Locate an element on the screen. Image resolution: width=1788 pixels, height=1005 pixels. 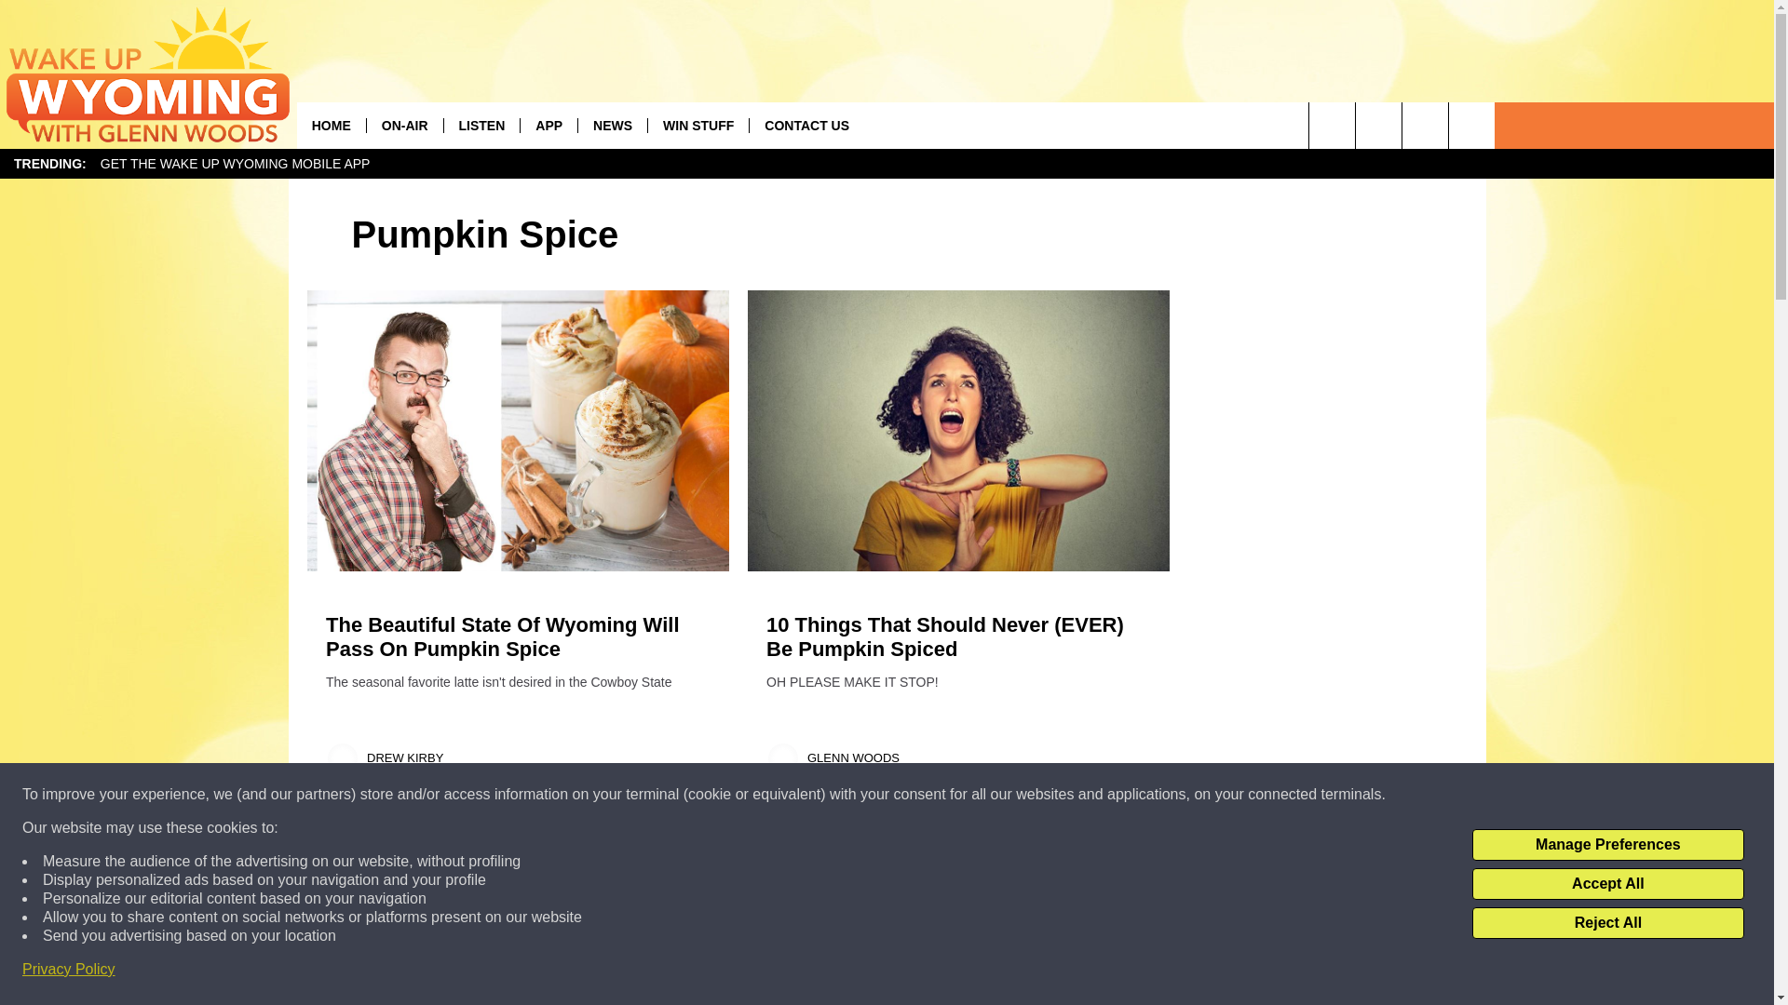
HOME is located at coordinates (332, 125).